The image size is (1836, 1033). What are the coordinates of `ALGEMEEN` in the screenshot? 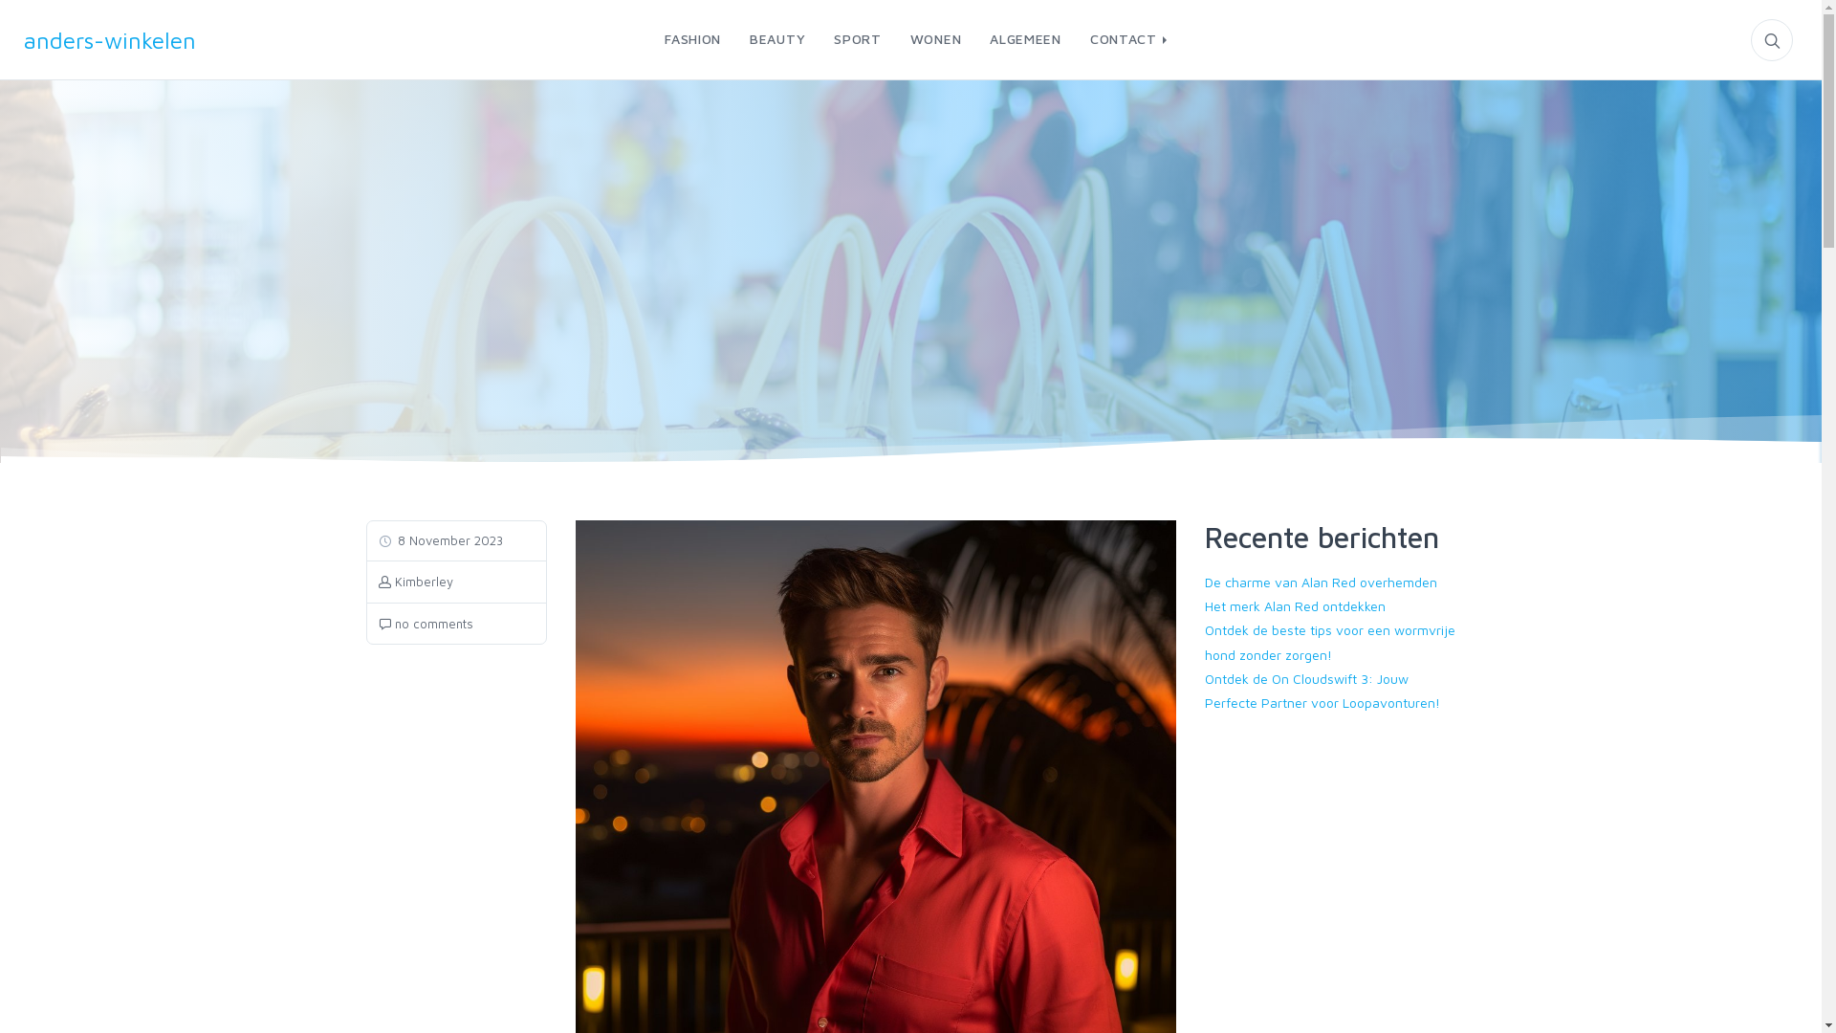 It's located at (1025, 40).